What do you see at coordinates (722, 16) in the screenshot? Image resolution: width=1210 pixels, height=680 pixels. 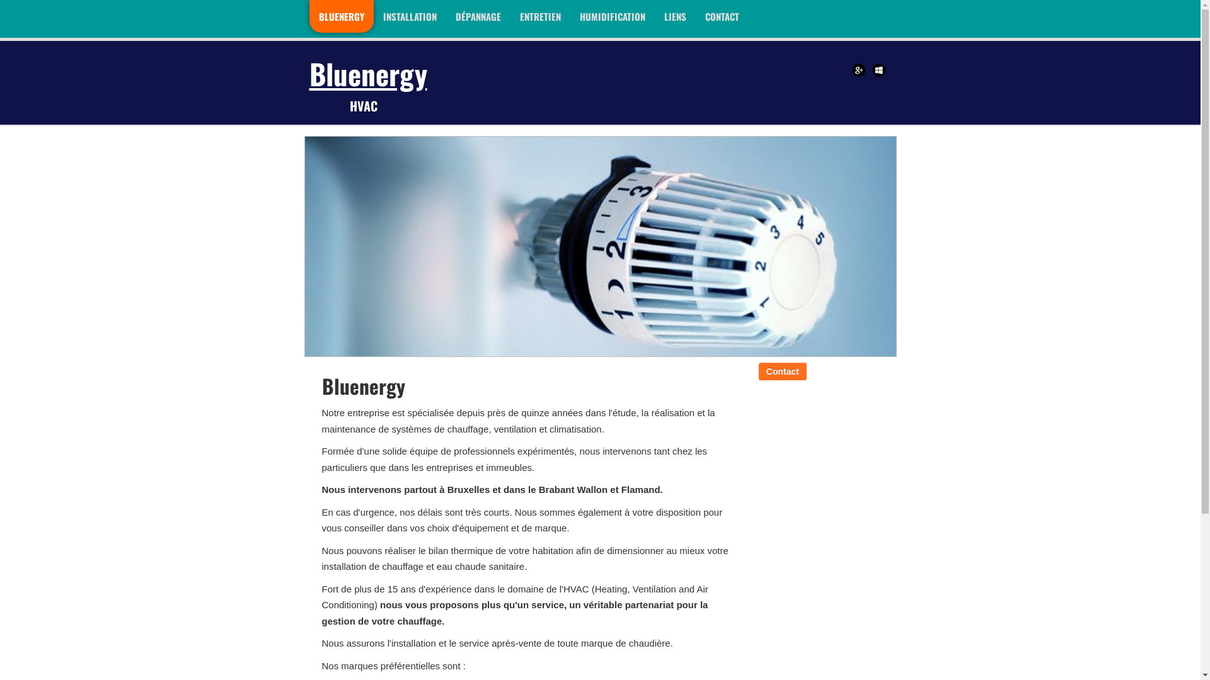 I see `CONTACT` at bounding box center [722, 16].